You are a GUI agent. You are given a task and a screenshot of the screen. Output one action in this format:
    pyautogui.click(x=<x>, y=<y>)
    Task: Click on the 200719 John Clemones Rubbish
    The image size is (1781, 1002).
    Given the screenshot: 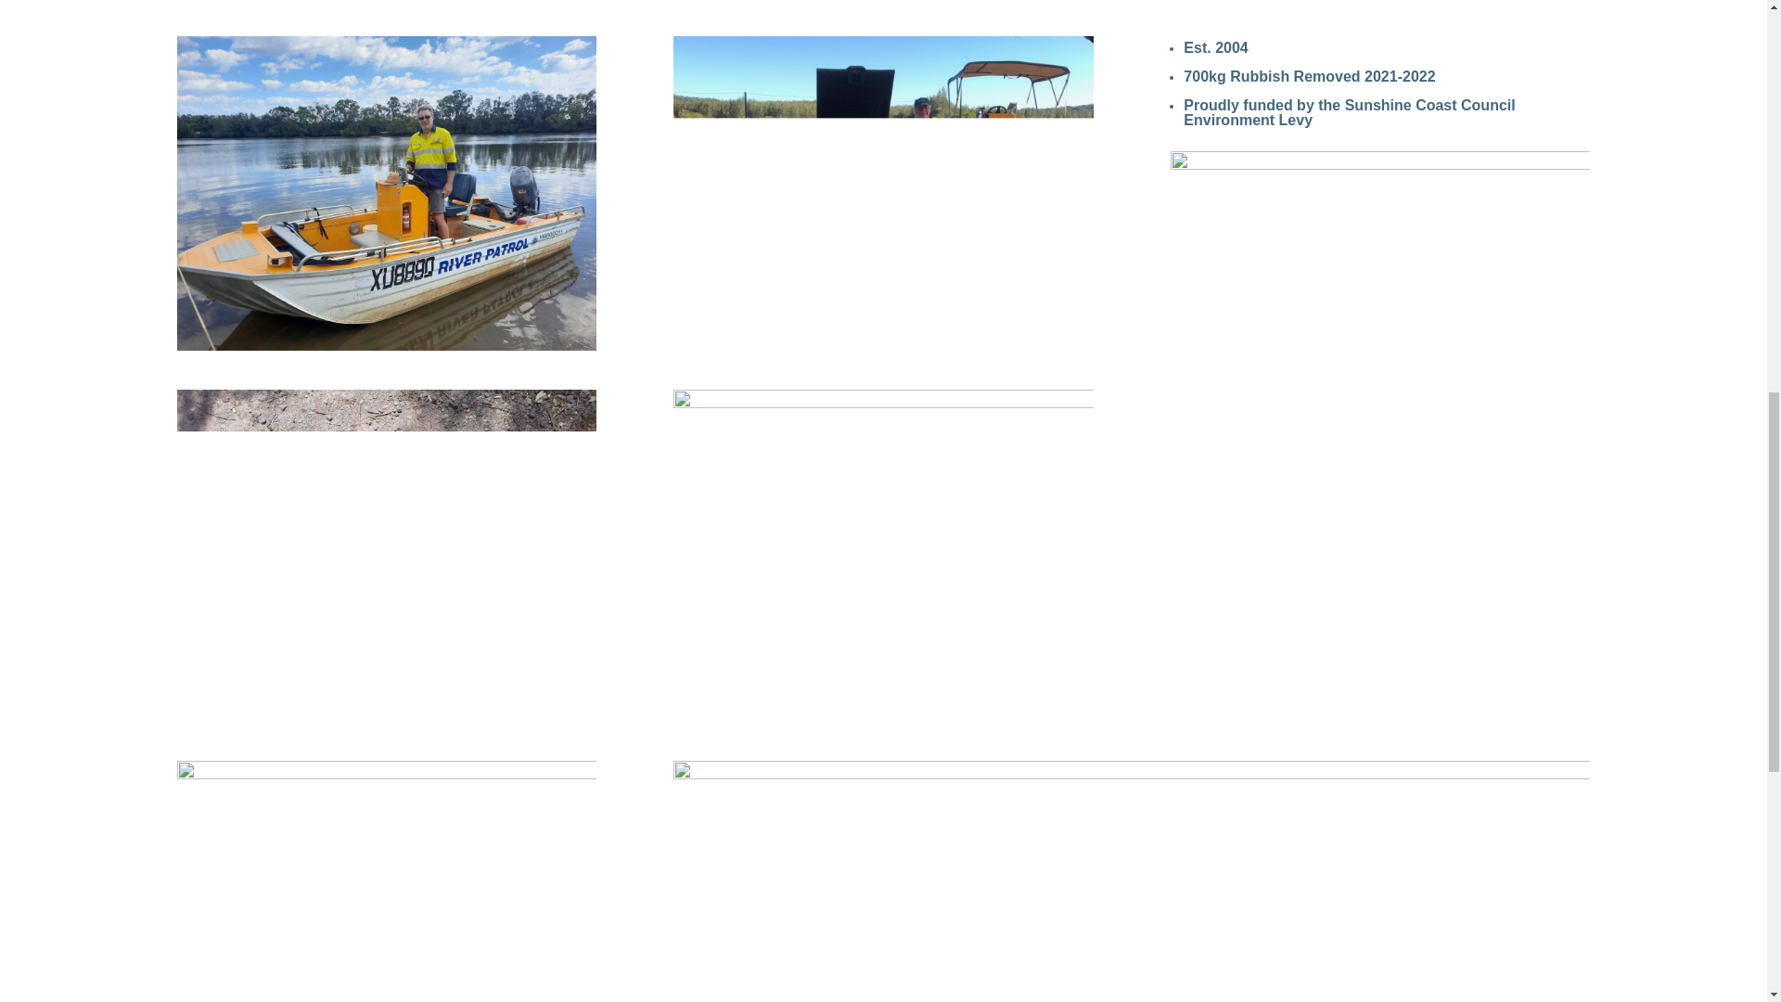 What is the action you would take?
    pyautogui.click(x=883, y=193)
    